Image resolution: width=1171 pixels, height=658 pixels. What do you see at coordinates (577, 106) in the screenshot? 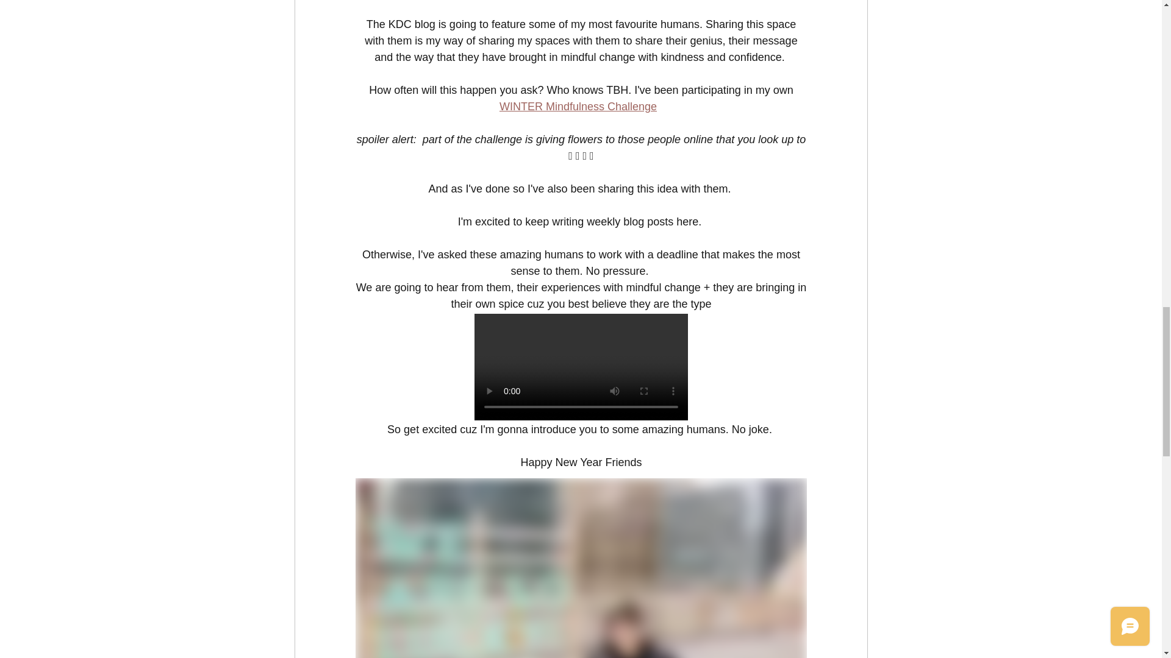
I see `WINTER Mindfulness Challenge` at bounding box center [577, 106].